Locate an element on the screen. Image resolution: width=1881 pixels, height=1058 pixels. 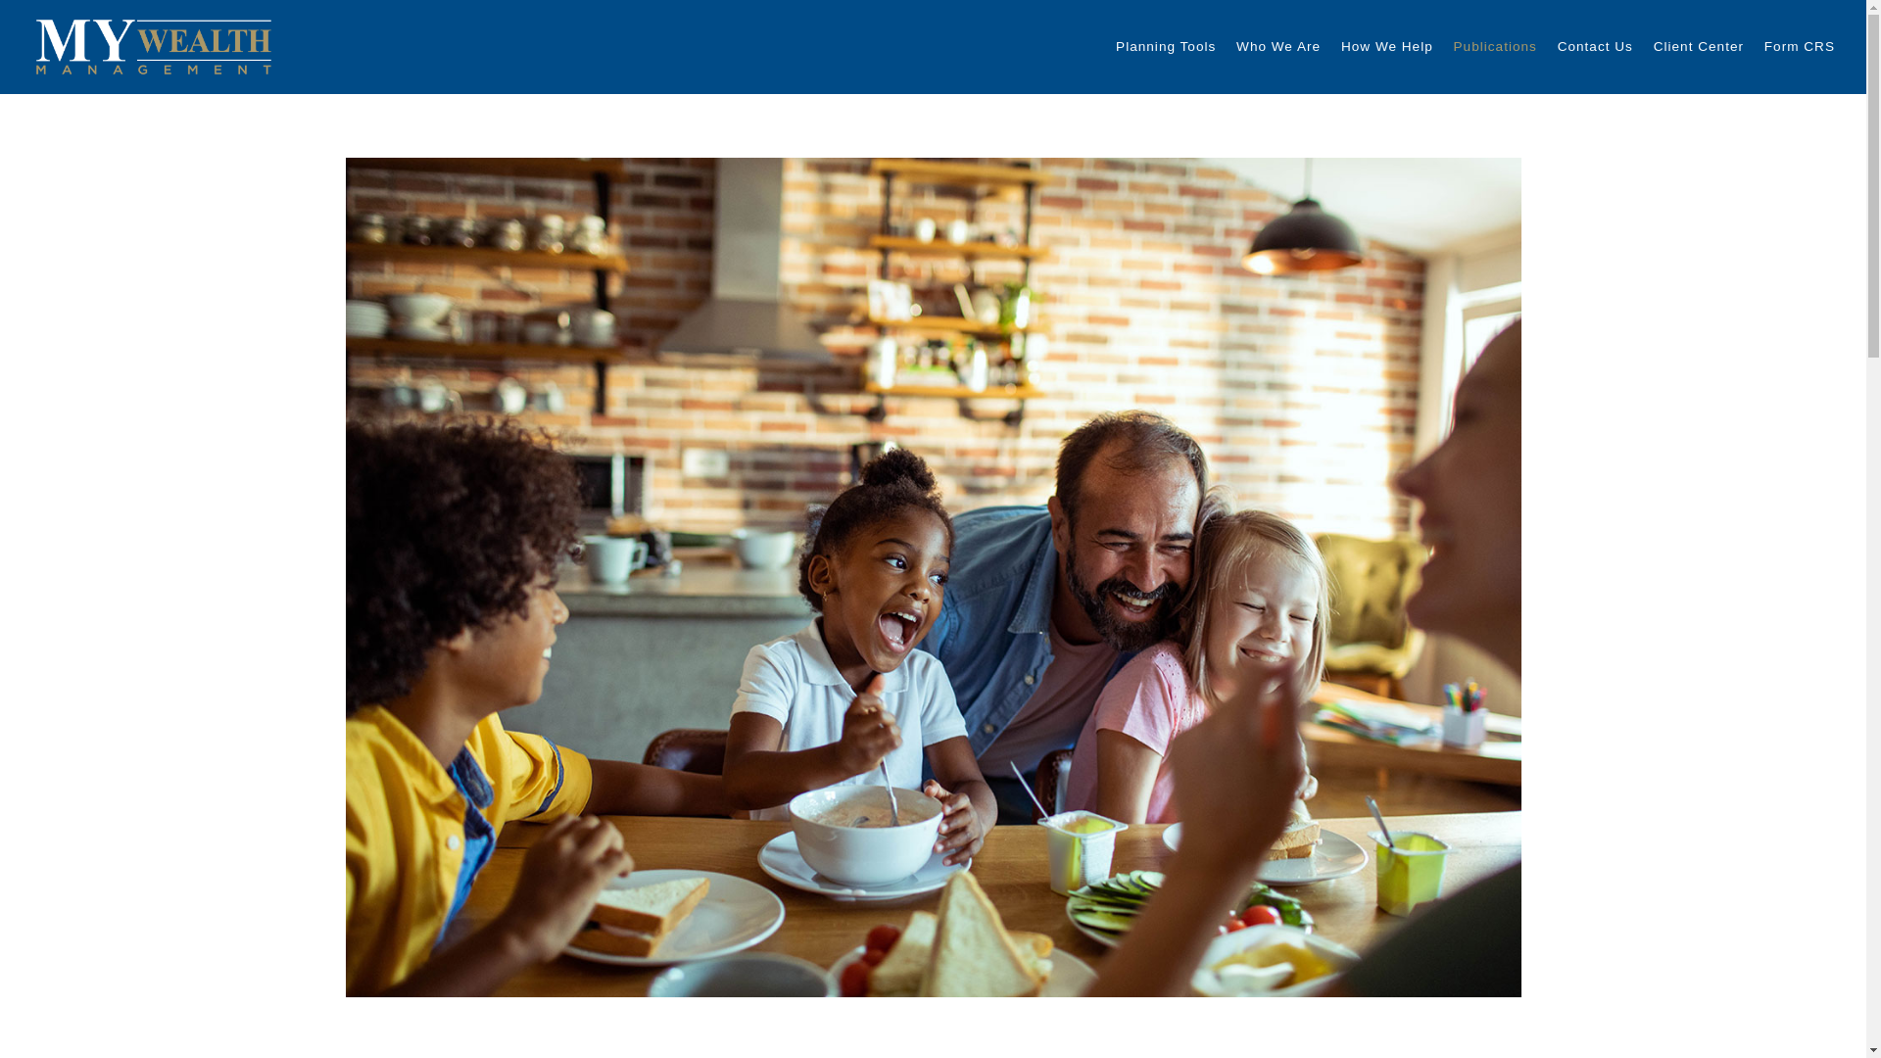
Publications is located at coordinates (1495, 47).